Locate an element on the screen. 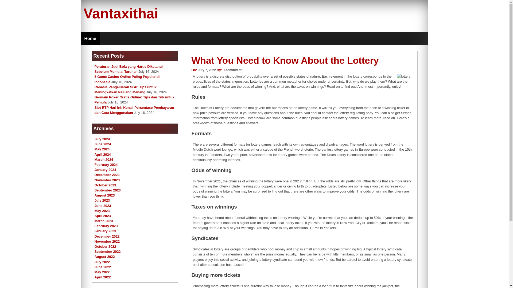 The image size is (513, 288). January 2023 is located at coordinates (105, 231).